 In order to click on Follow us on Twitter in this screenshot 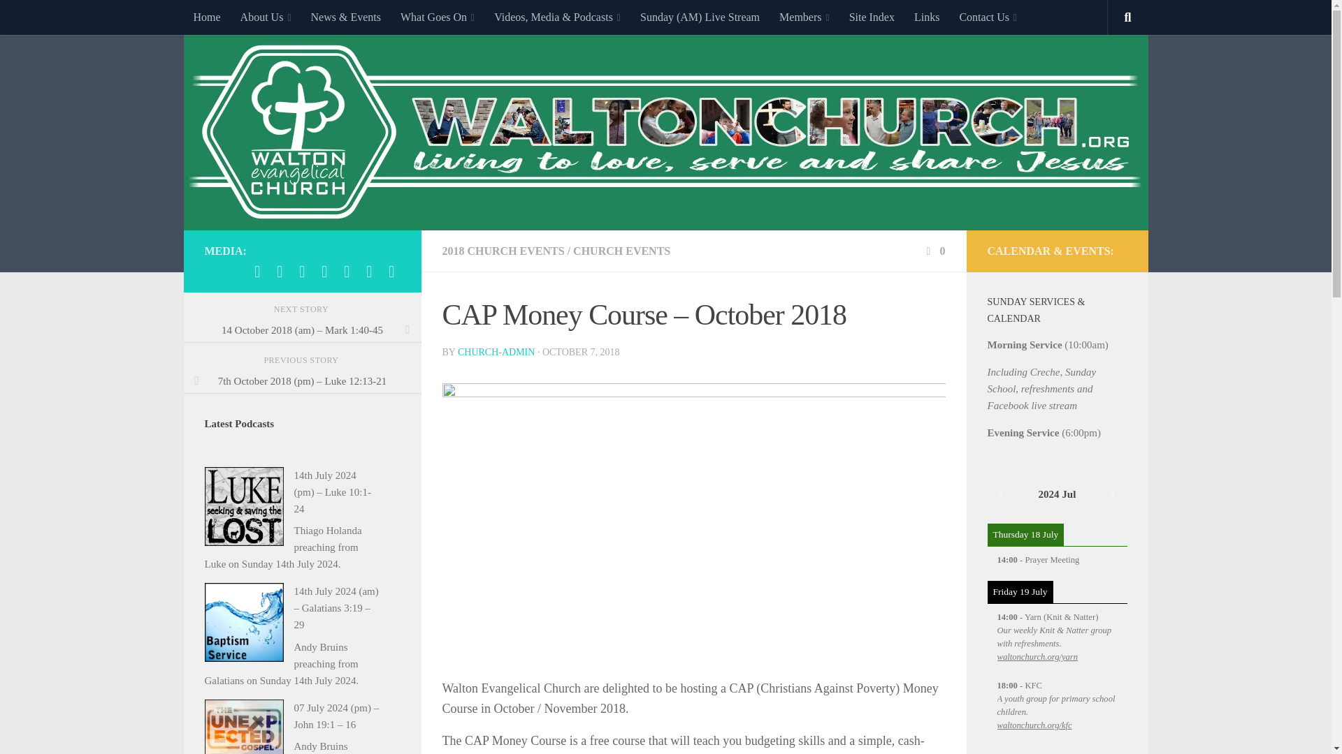, I will do `click(324, 271)`.